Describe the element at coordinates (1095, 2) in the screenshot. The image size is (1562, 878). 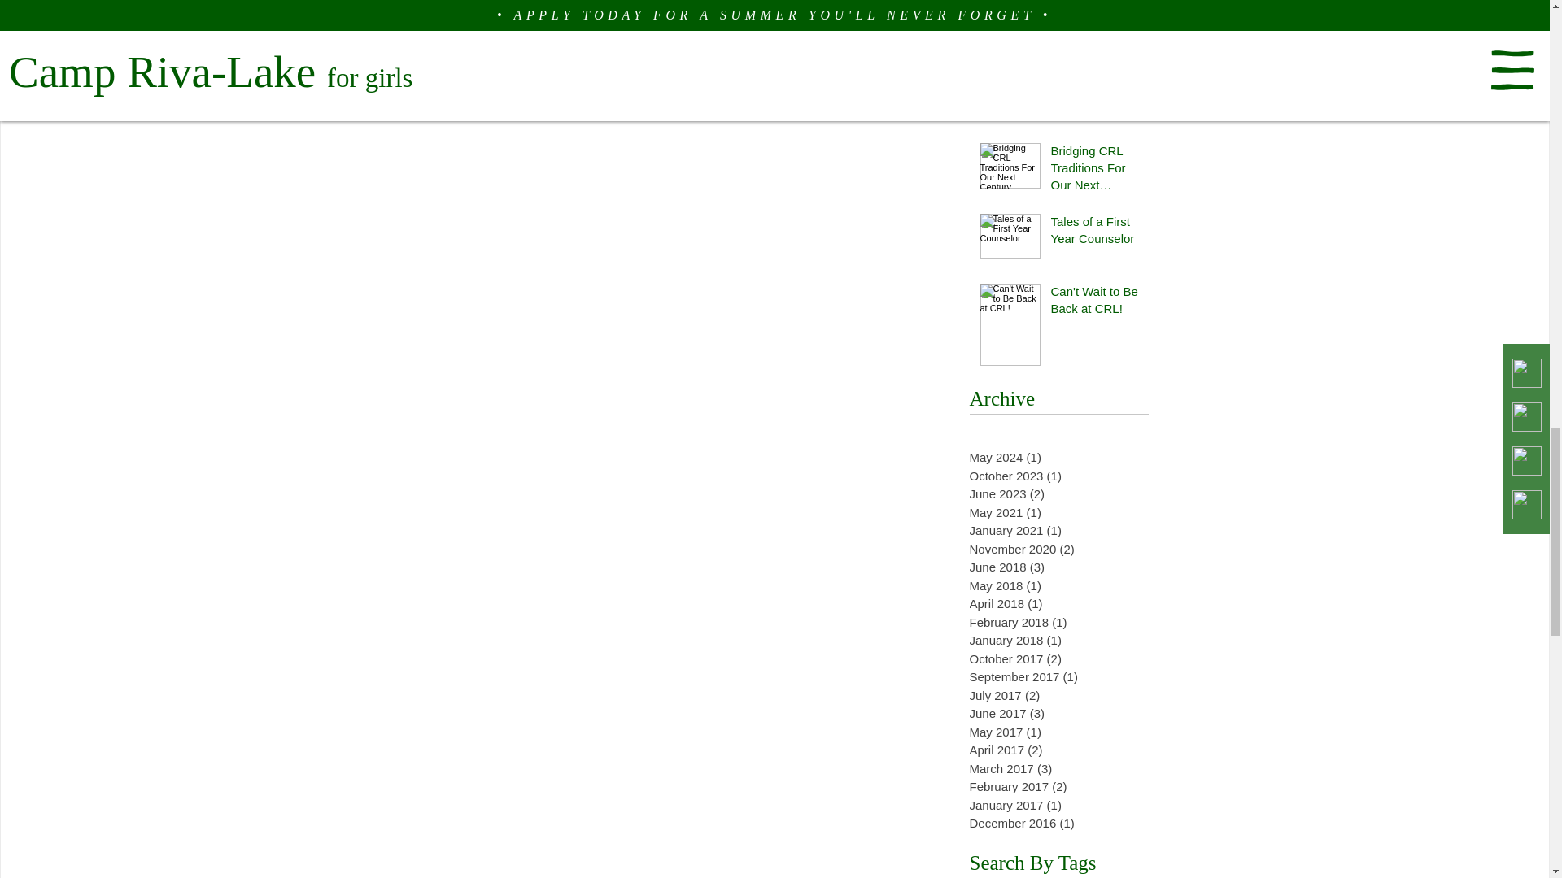
I see `How Lucky Am I?` at that location.